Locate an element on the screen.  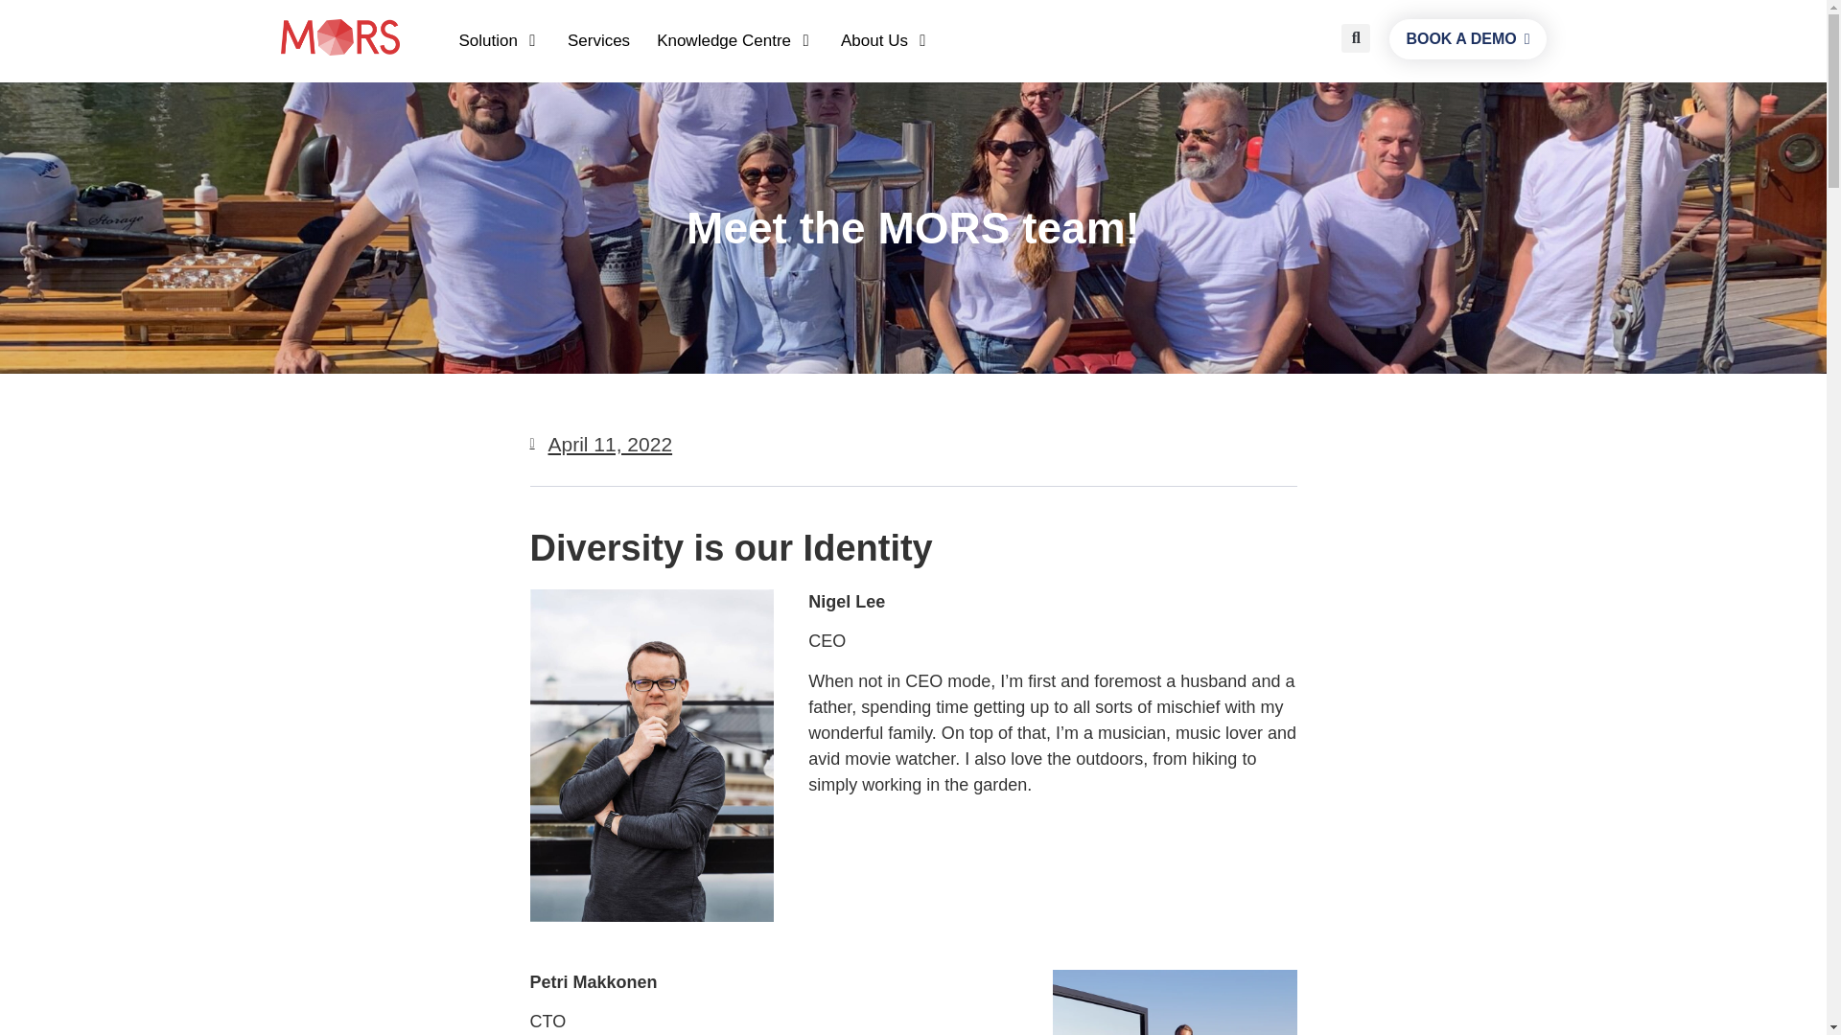
Solution is located at coordinates (487, 41).